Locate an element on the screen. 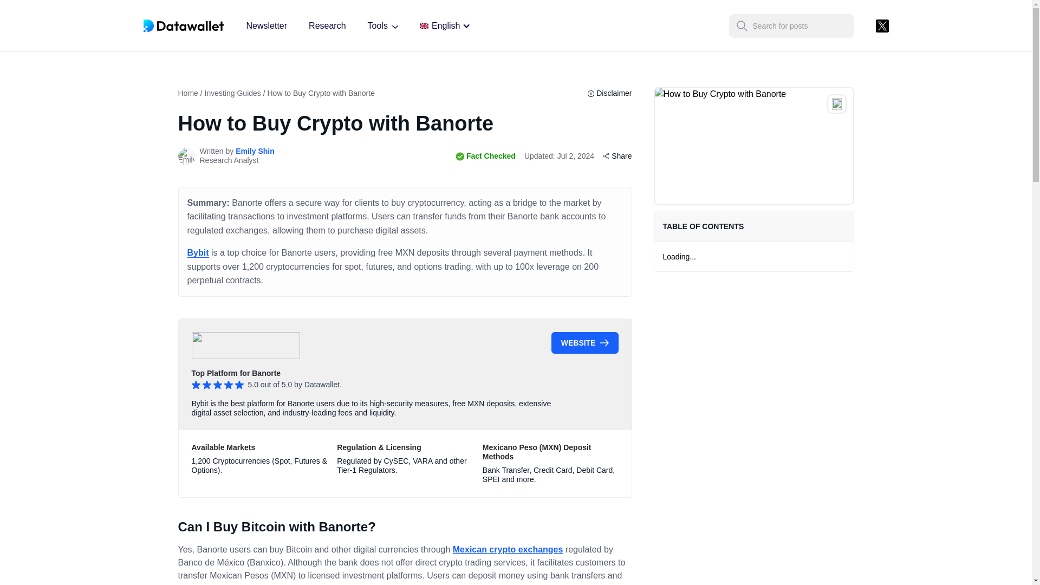 Image resolution: width=1040 pixels, height=585 pixels. Bybit is located at coordinates (198, 252).